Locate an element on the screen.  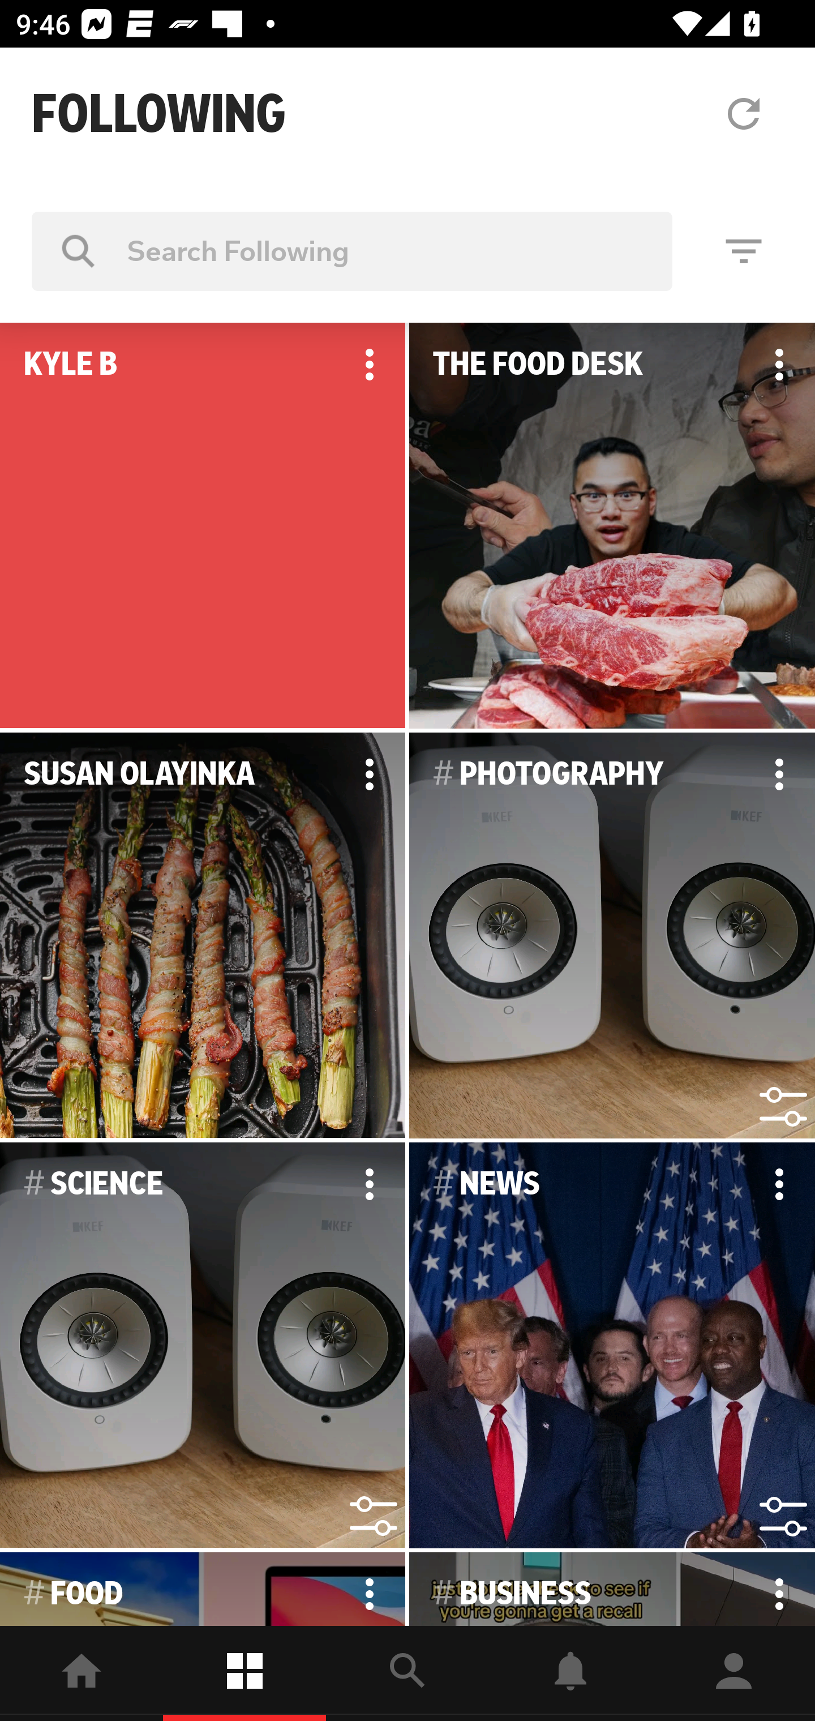
Options is located at coordinates (369, 774).